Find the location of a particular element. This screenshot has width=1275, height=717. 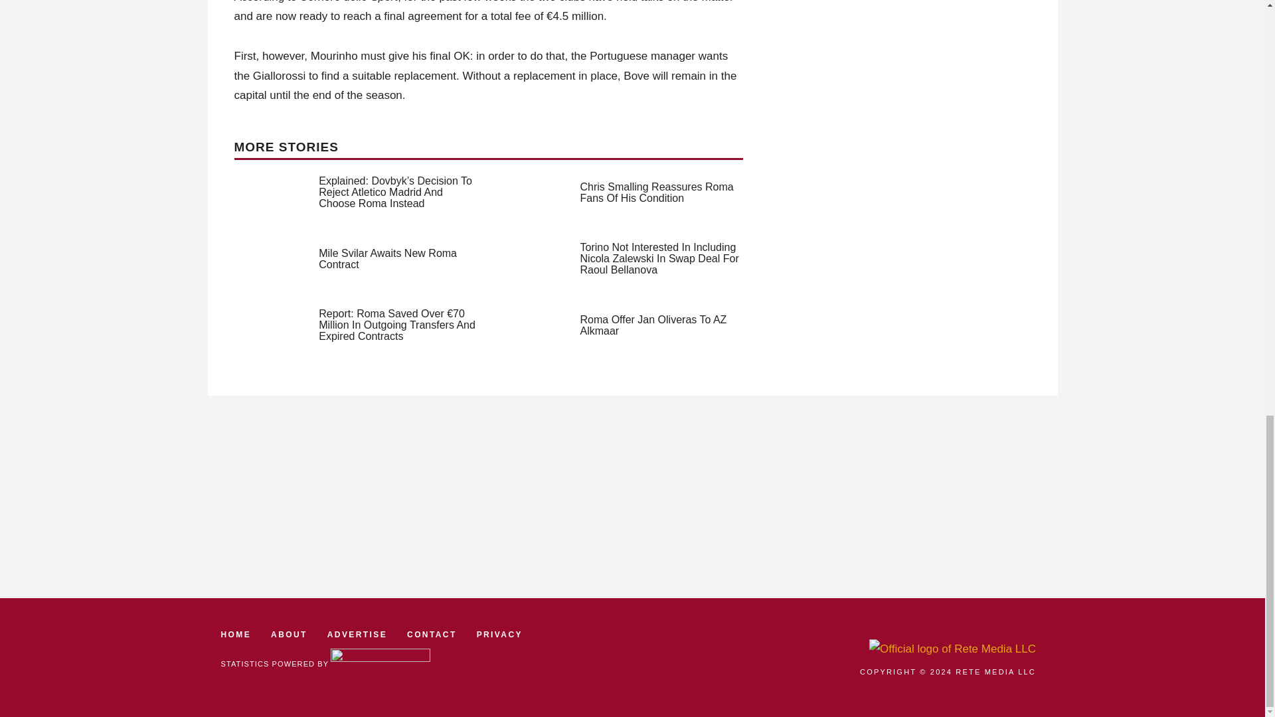

CONTACT is located at coordinates (432, 635).